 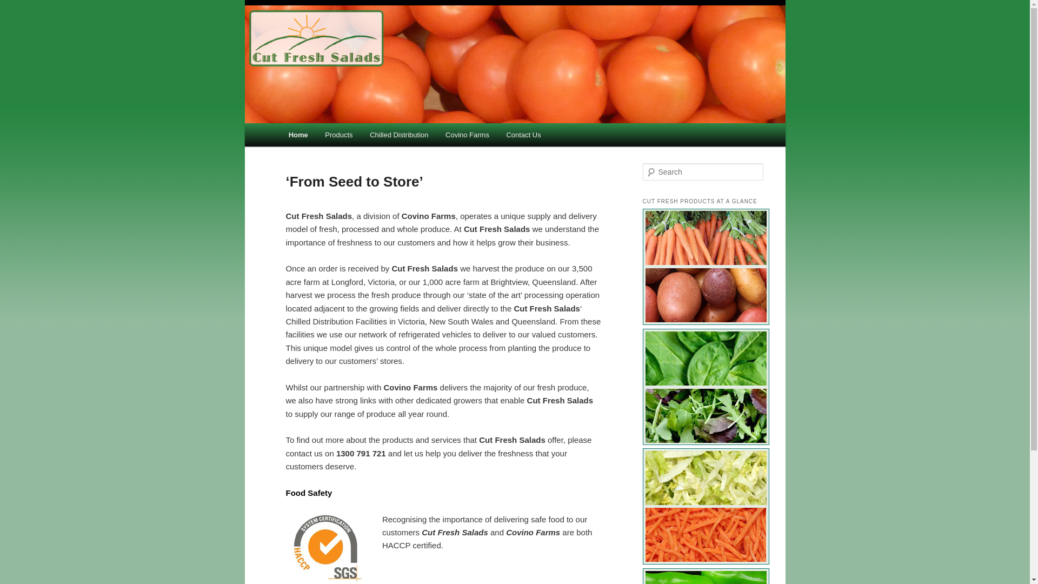 What do you see at coordinates (340, 135) in the screenshot?
I see `Products` at bounding box center [340, 135].